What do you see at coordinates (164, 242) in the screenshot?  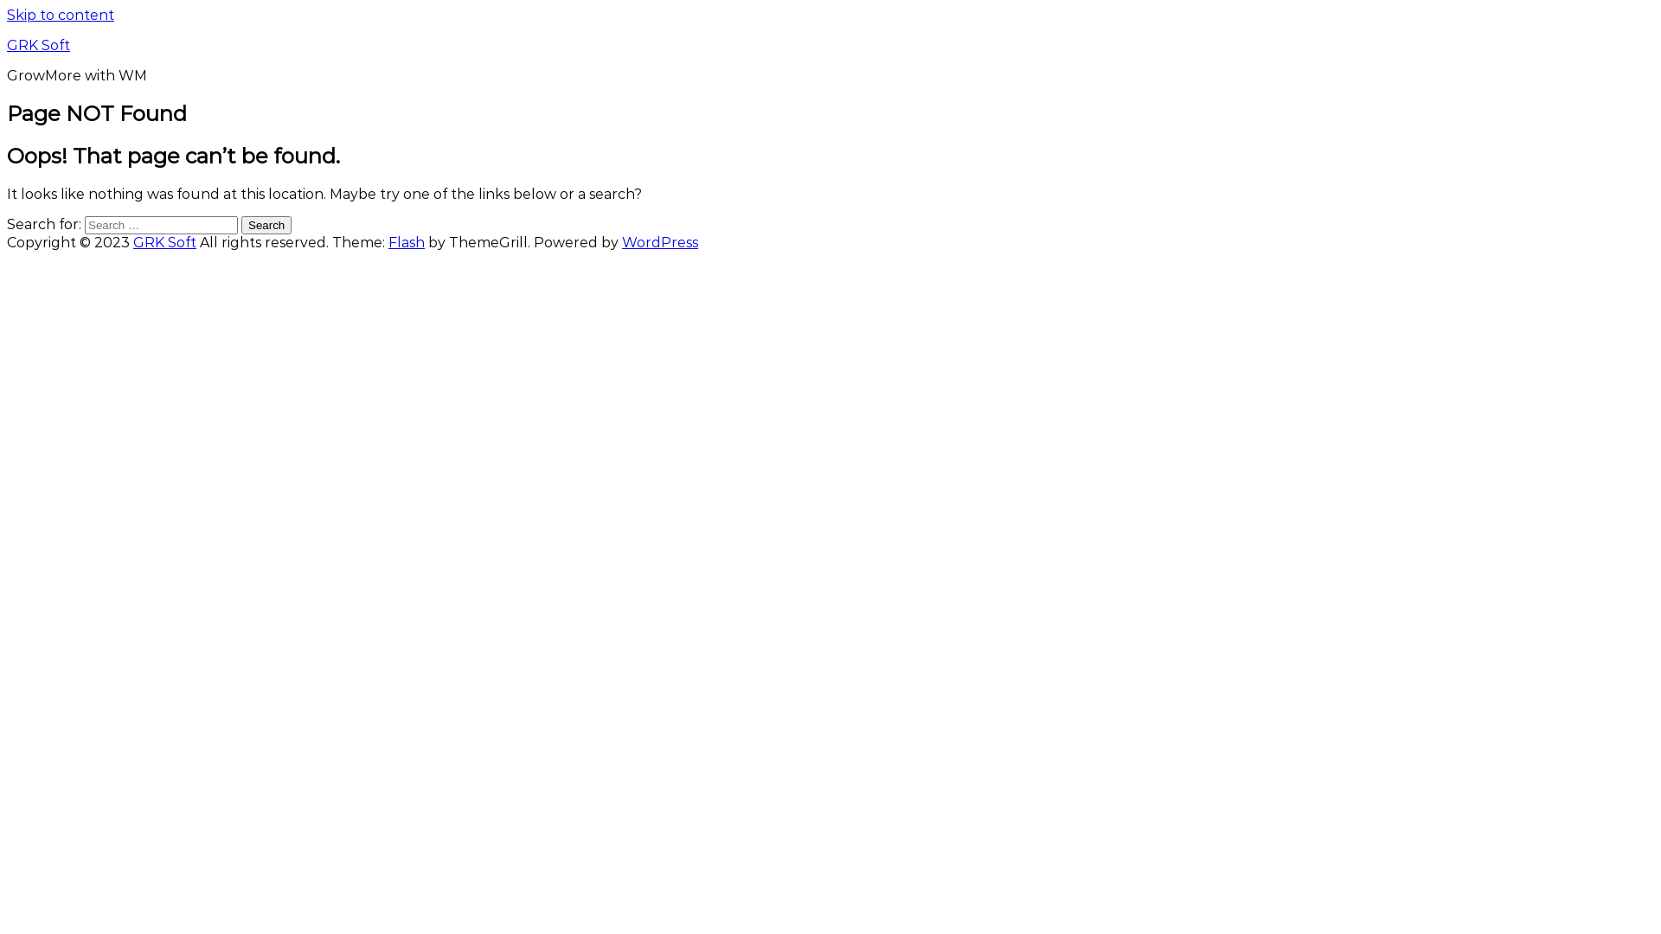 I see `GRK Soft` at bounding box center [164, 242].